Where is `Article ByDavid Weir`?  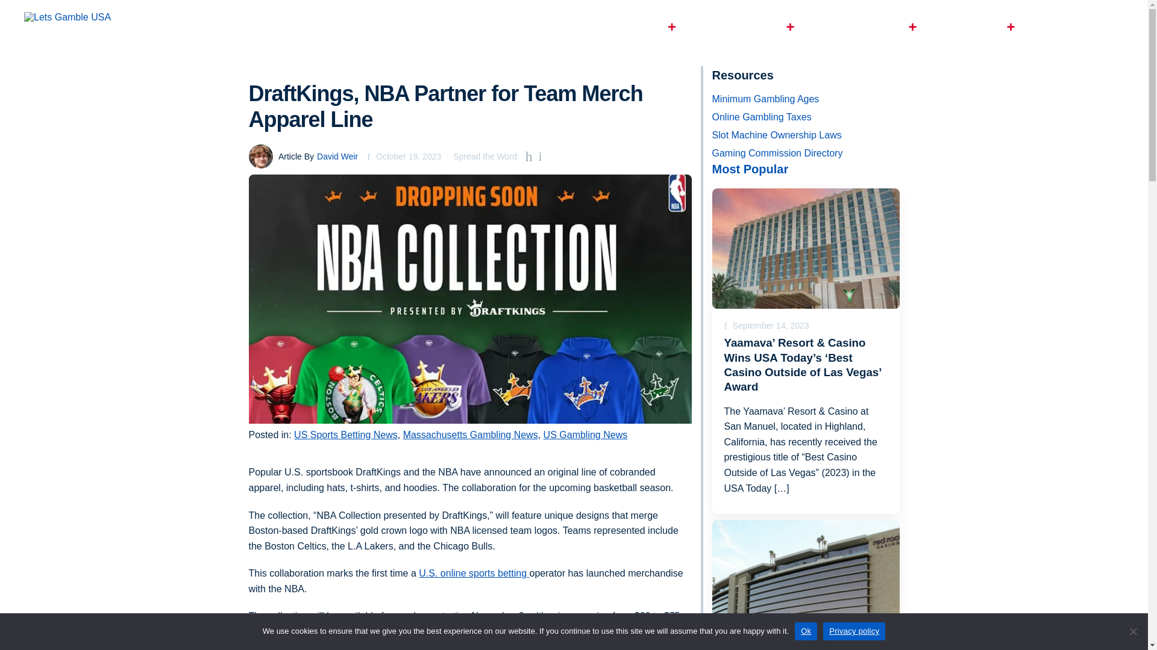
Article ByDavid Weir is located at coordinates (303, 155).